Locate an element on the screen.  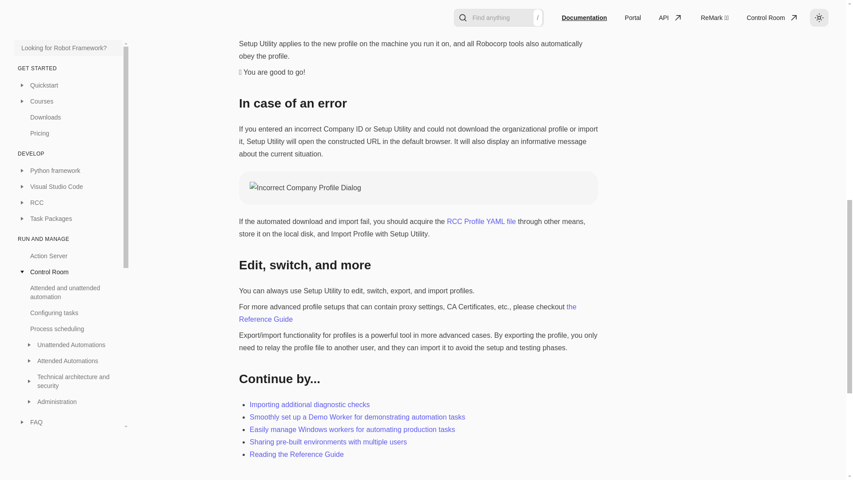
Quickly validate your environment is located at coordinates (72, 71).